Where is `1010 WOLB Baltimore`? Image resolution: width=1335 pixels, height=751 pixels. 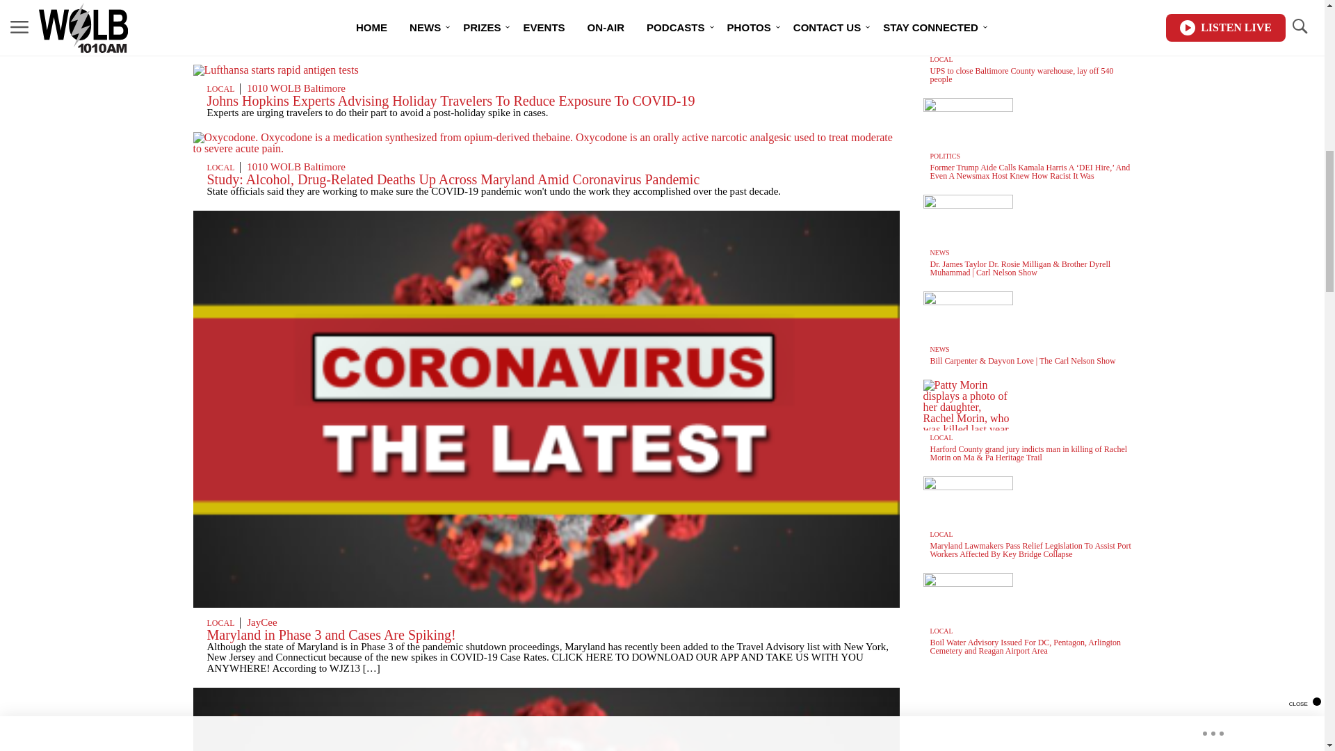
1010 WOLB Baltimore is located at coordinates (296, 20).